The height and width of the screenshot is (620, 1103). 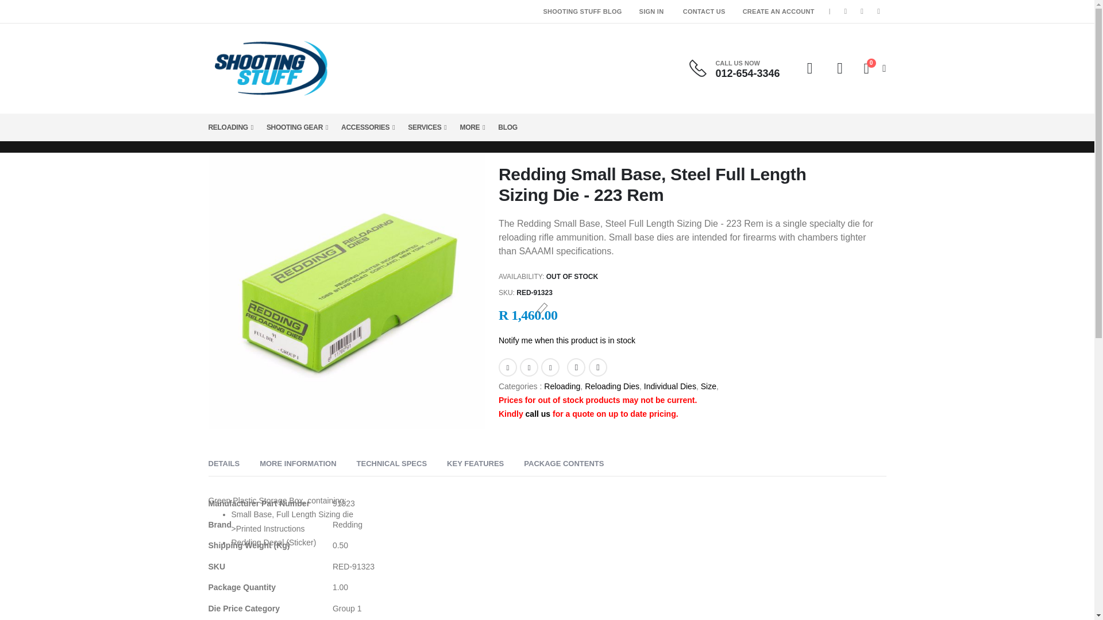 What do you see at coordinates (747, 73) in the screenshot?
I see `012-654-3346` at bounding box center [747, 73].